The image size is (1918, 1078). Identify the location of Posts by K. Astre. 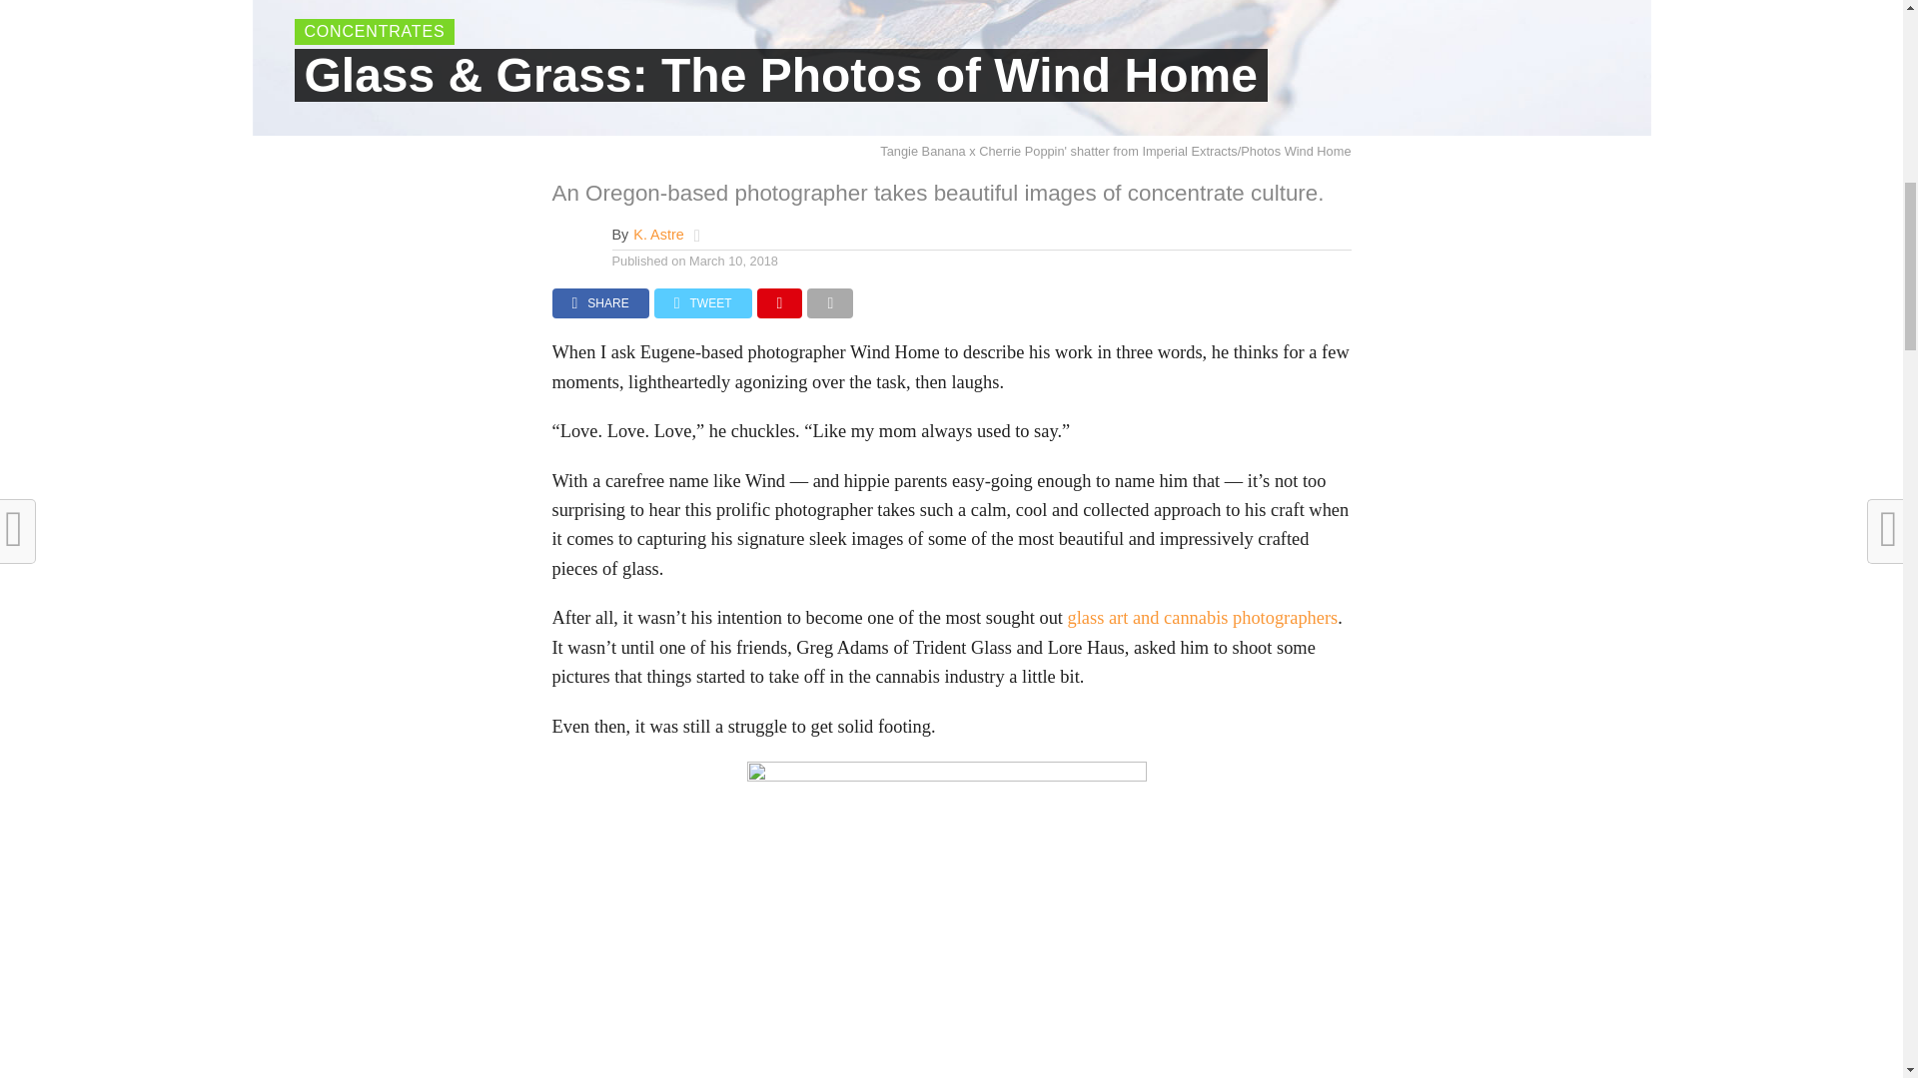
(657, 234).